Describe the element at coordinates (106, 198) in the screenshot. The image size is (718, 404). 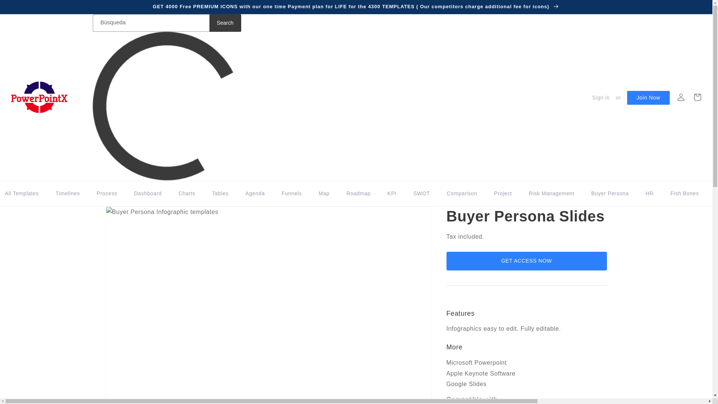
I see `Process` at that location.